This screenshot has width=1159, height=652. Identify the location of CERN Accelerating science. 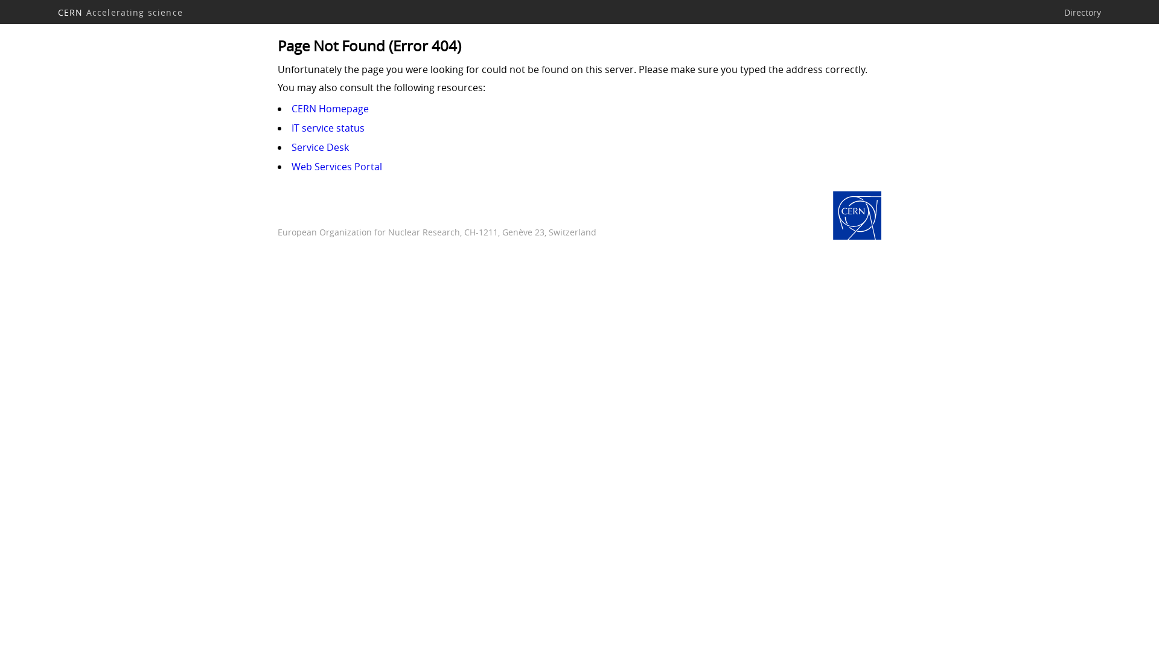
(121, 12).